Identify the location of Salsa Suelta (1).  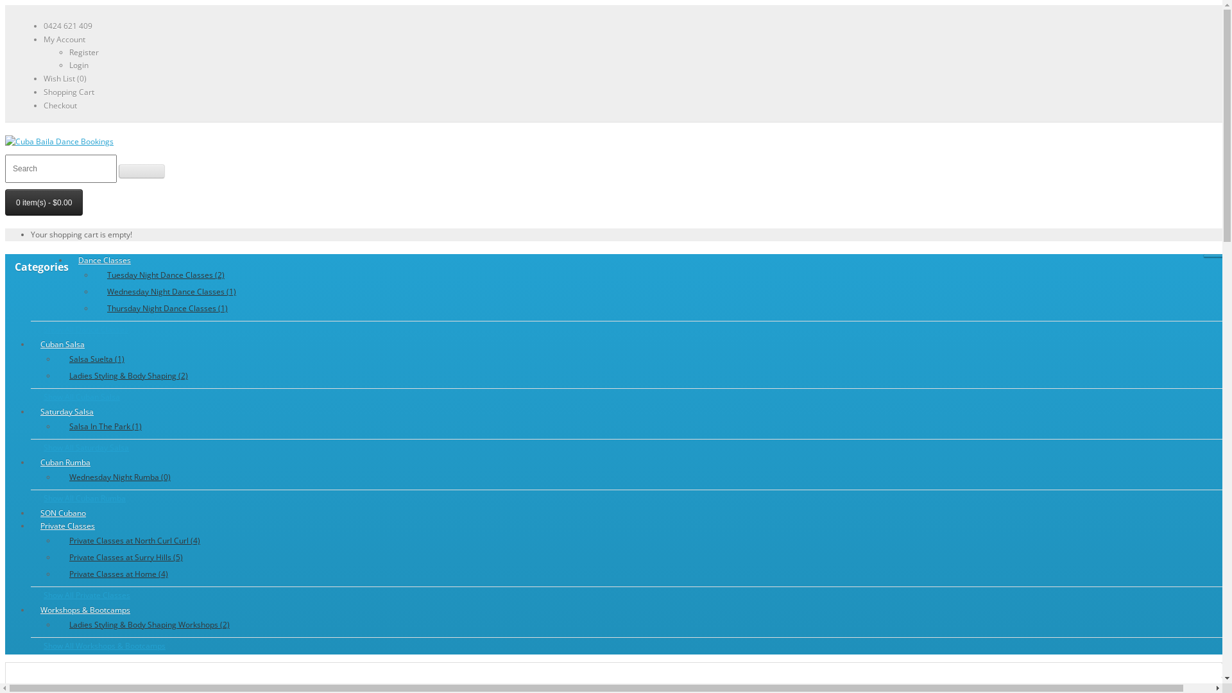
(128, 359).